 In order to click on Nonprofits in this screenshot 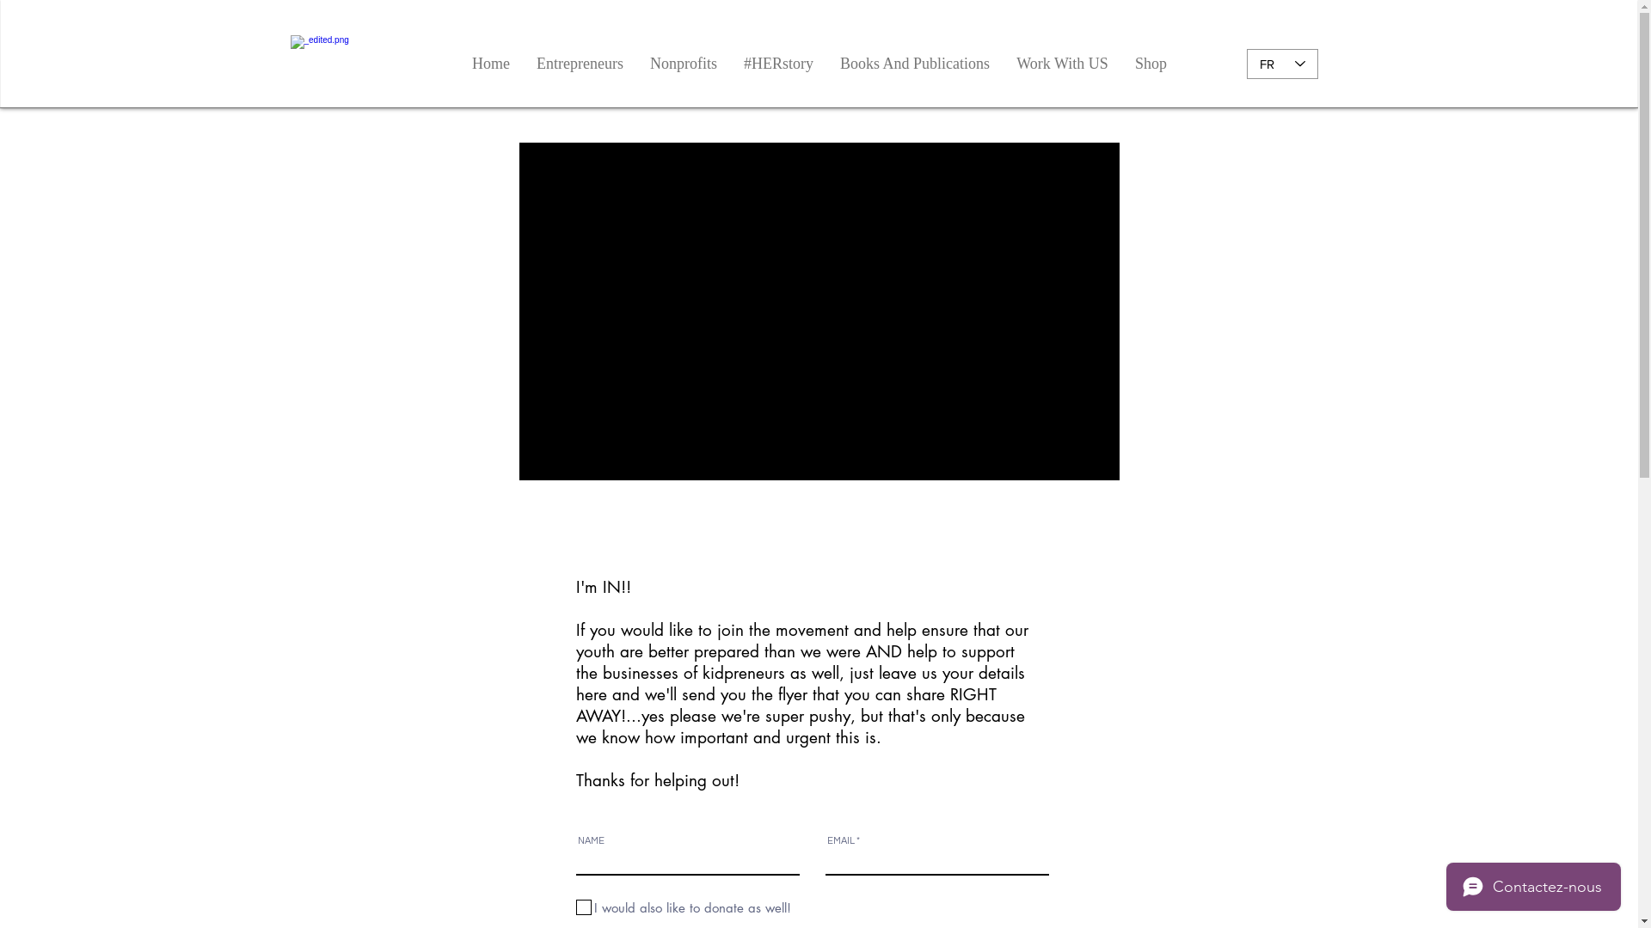, I will do `click(683, 64)`.